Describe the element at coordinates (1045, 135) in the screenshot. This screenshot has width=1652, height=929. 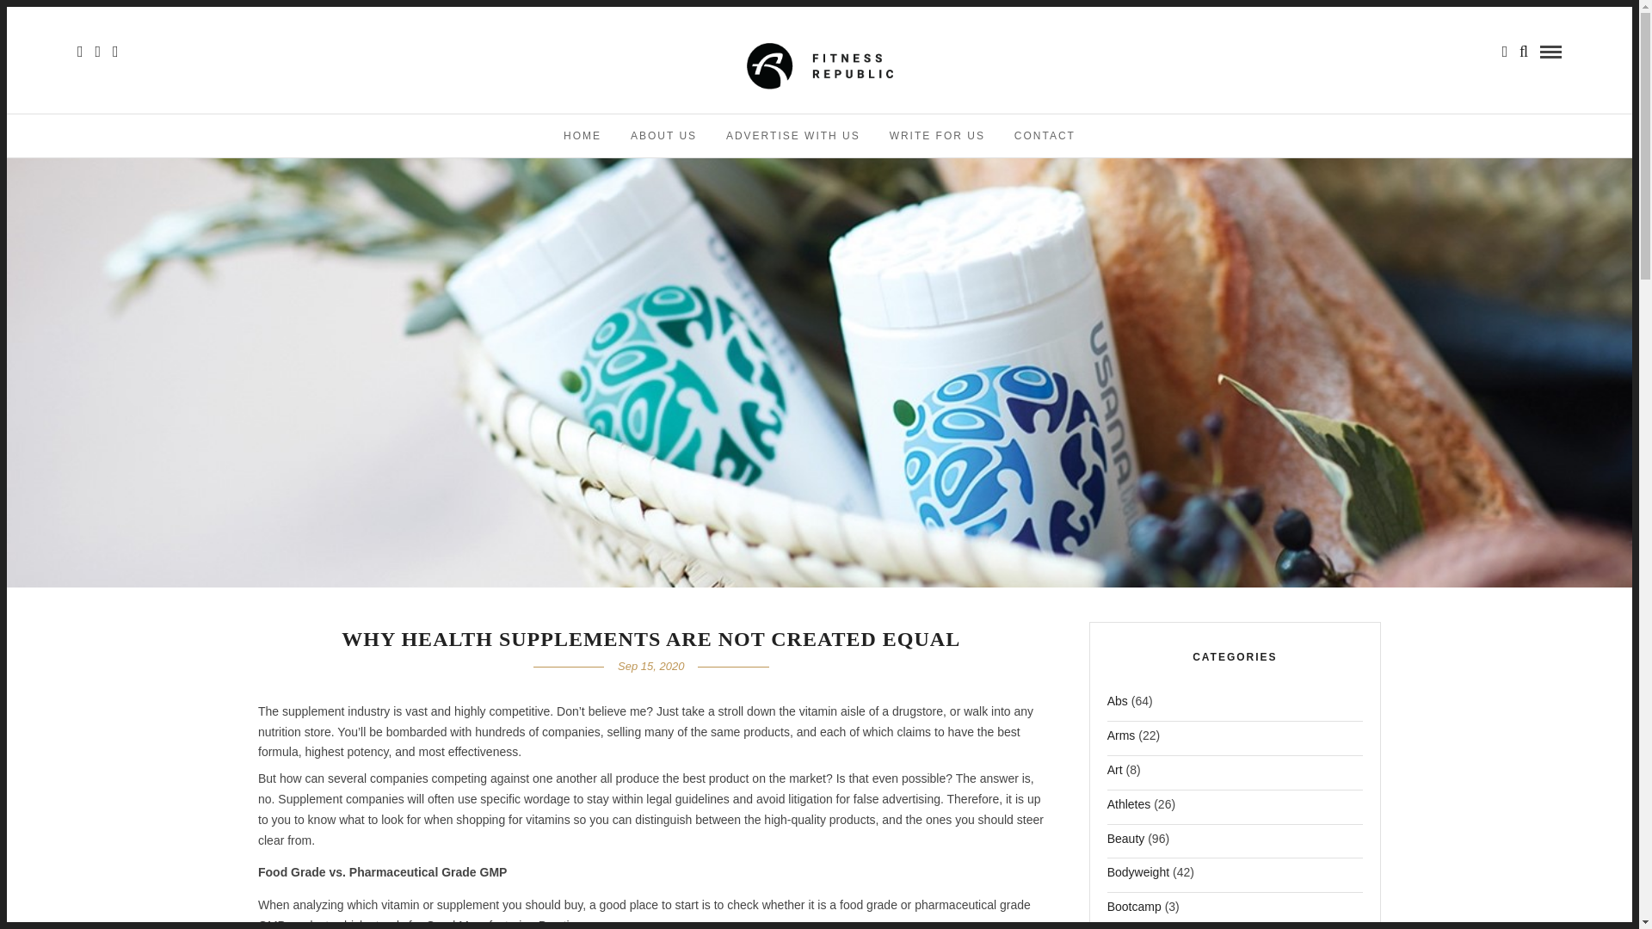
I see `CONTACT` at that location.